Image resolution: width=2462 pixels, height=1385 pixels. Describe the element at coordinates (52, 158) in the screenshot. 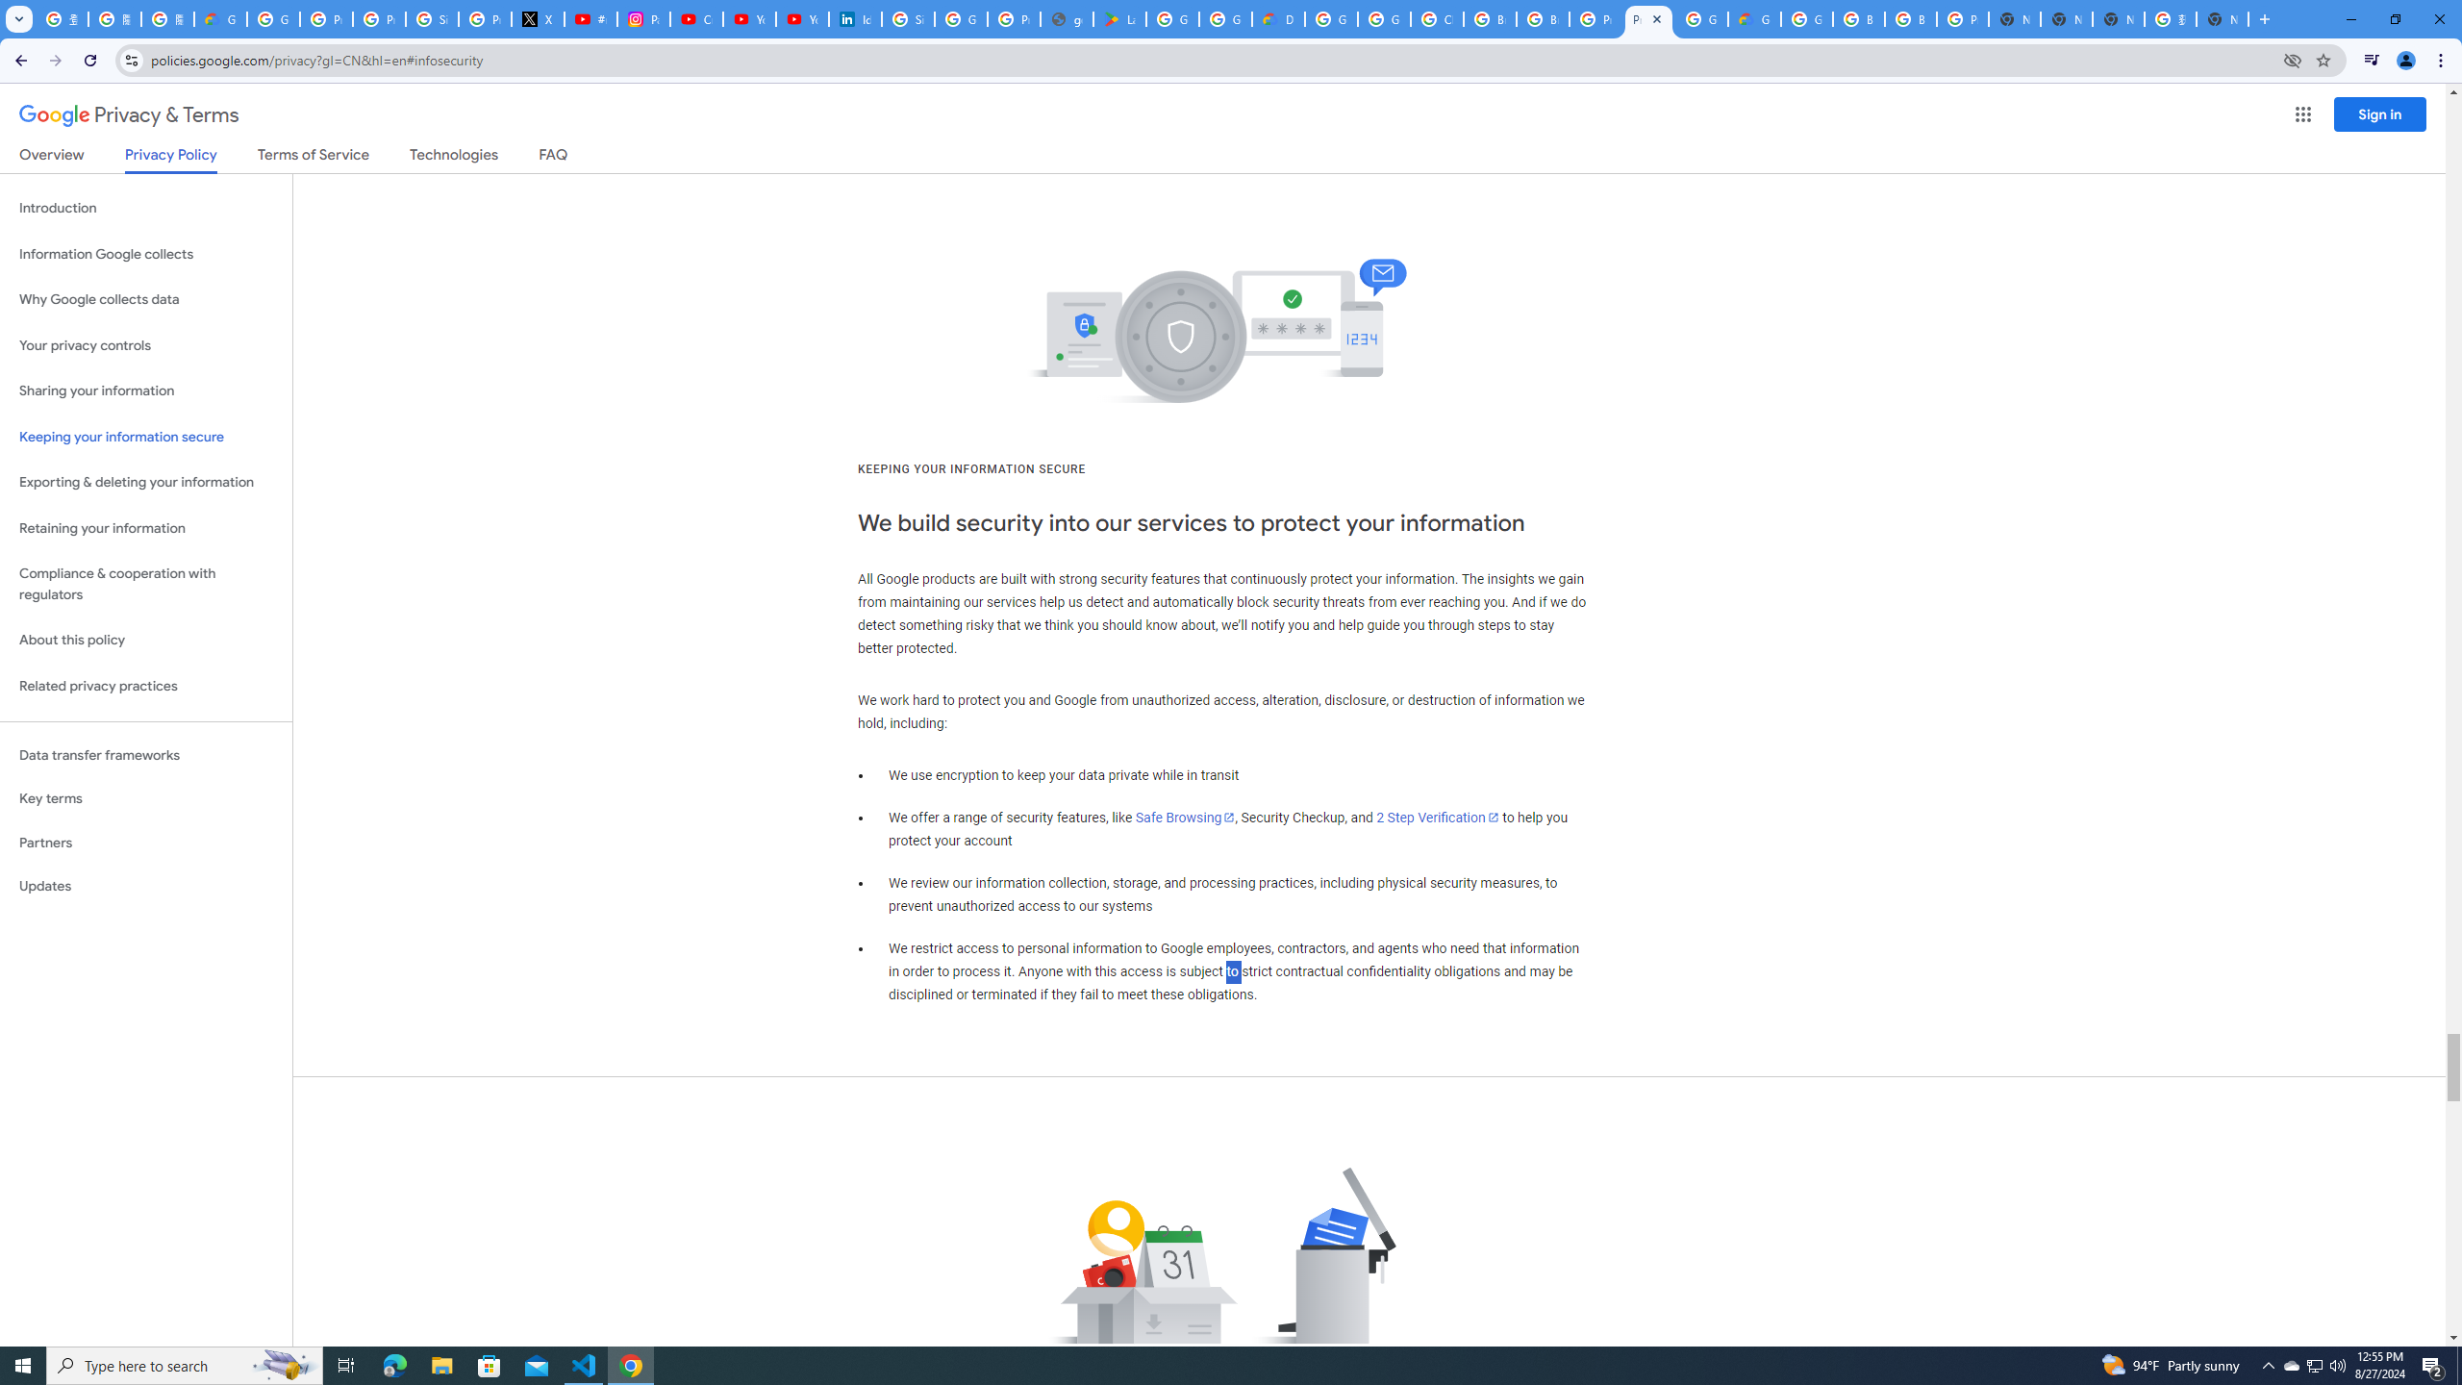

I see `Overview` at that location.